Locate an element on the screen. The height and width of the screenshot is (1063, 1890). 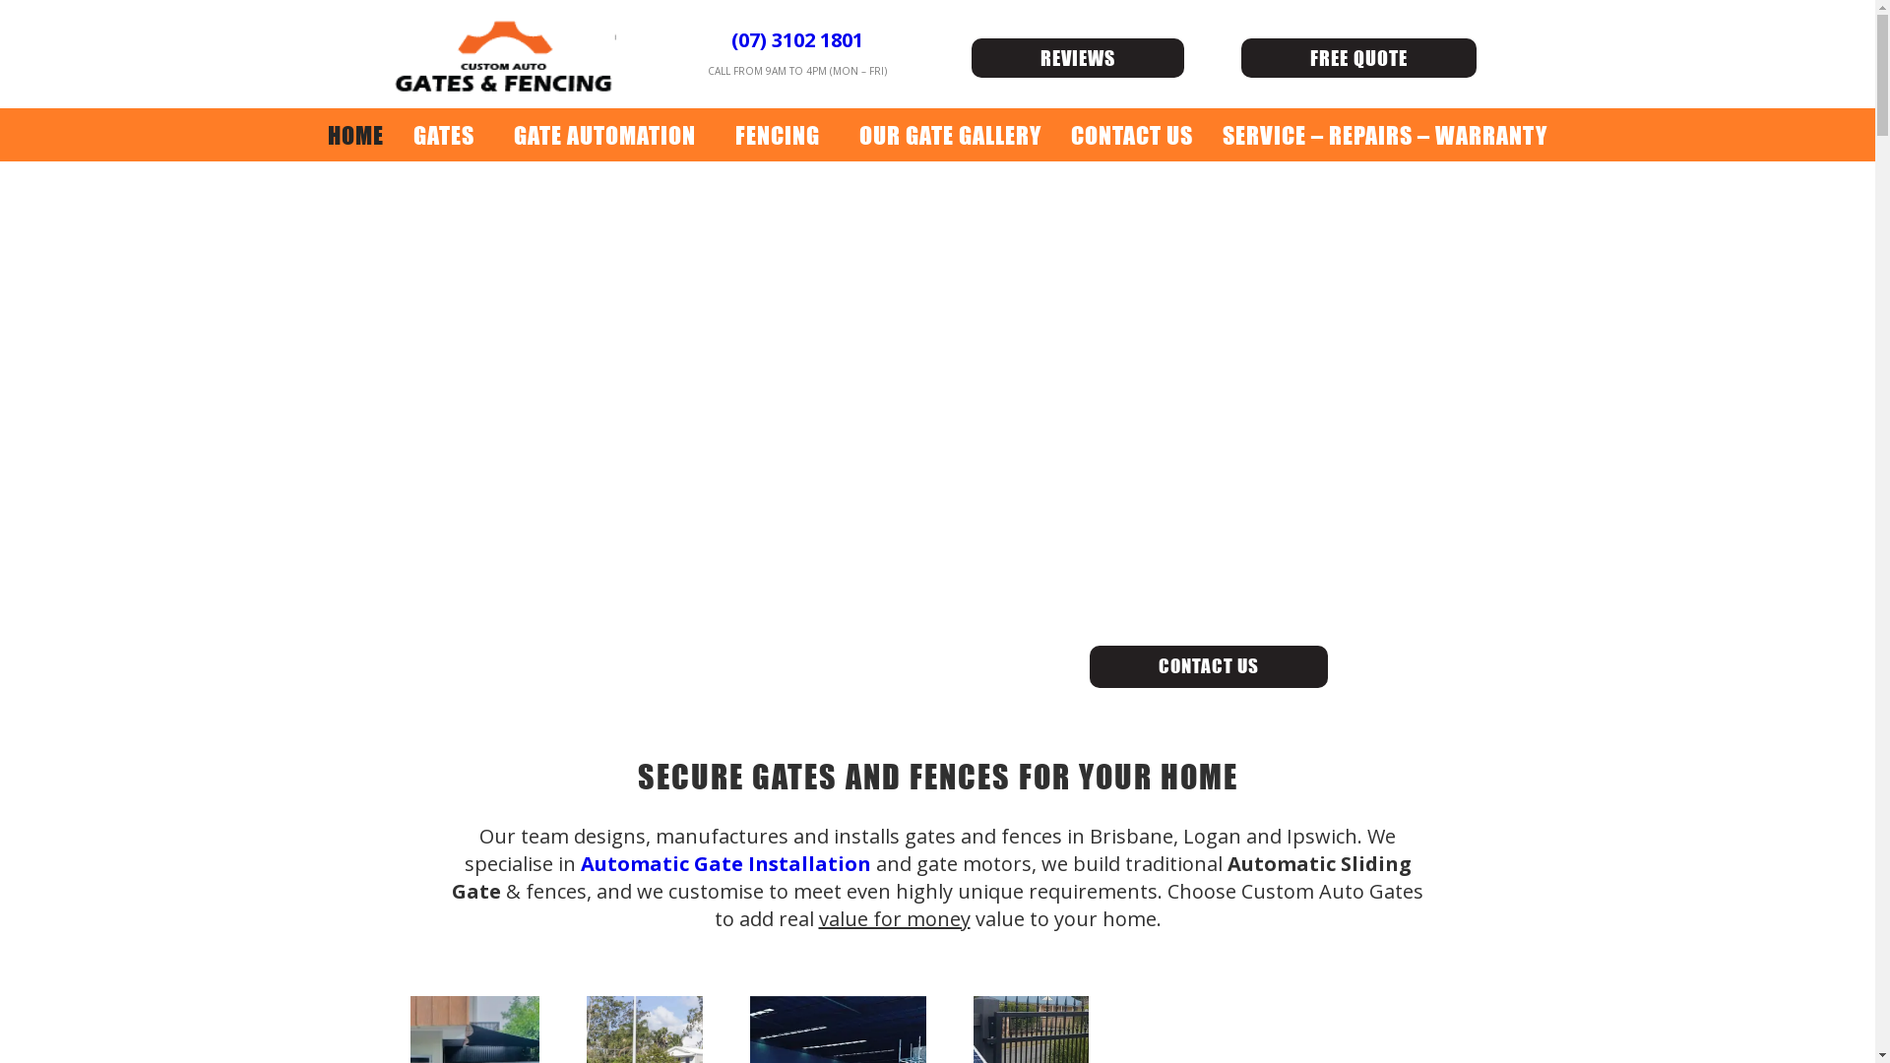
REVIEWS is located at coordinates (1078, 57).